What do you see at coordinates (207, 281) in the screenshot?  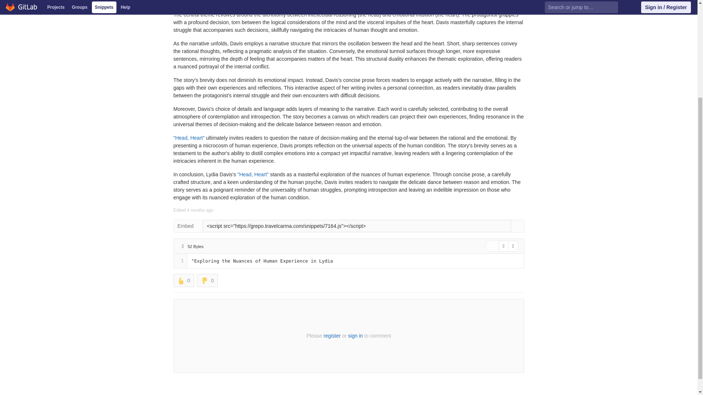 I see `0` at bounding box center [207, 281].